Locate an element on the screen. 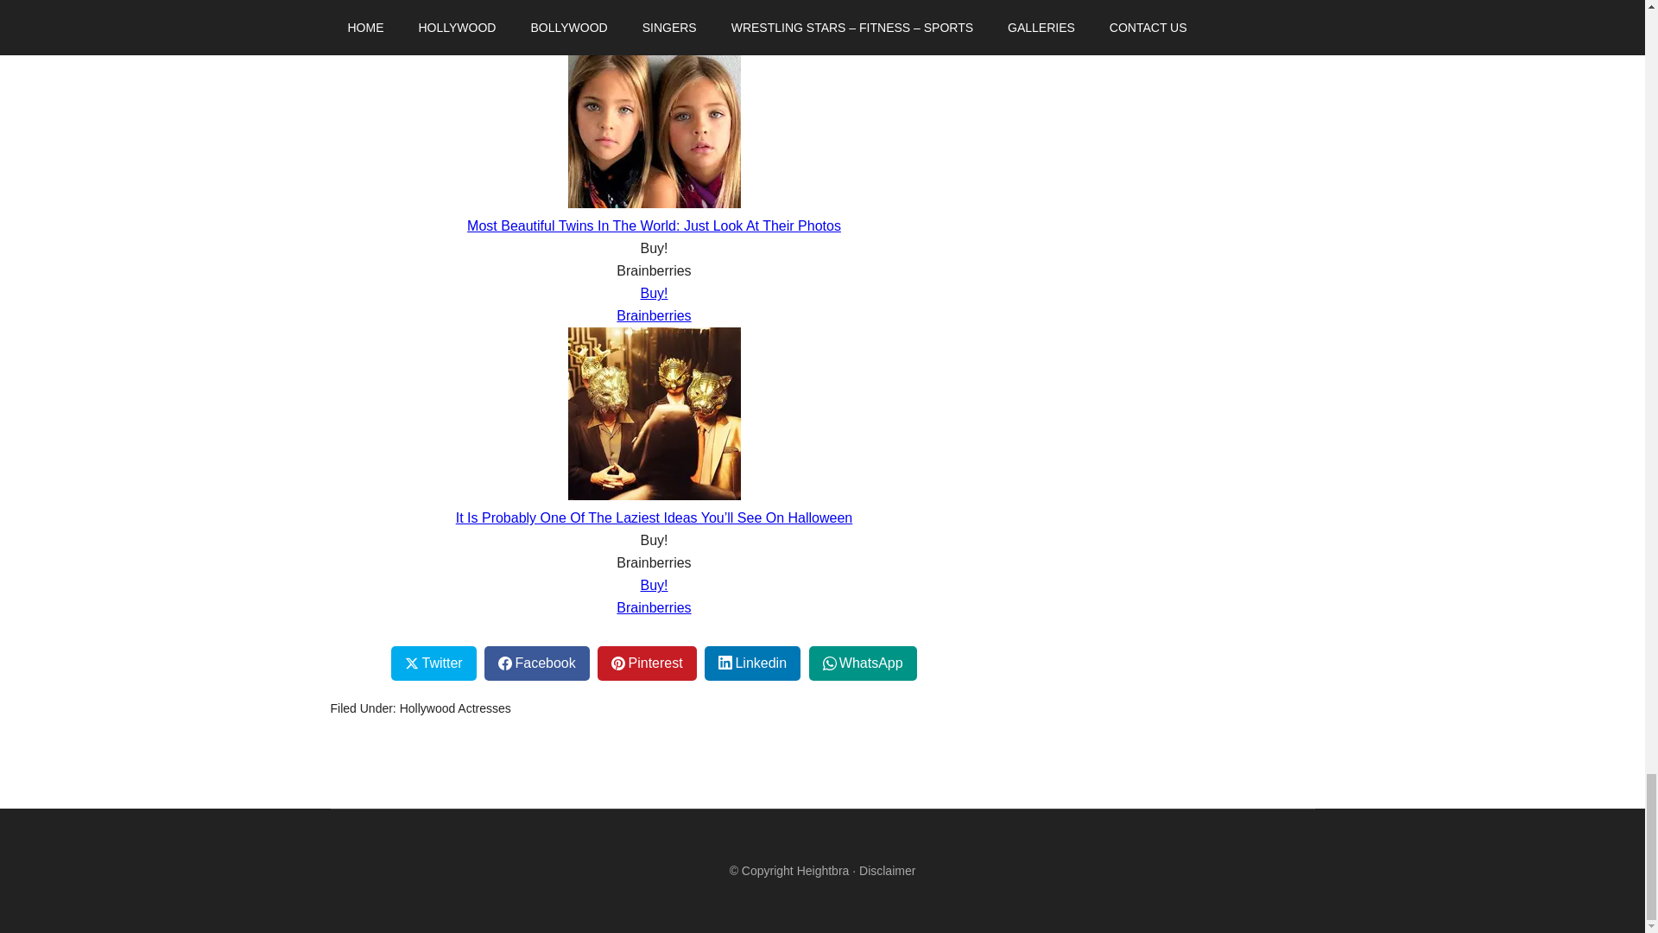 This screenshot has width=1658, height=933. WhatsApp is located at coordinates (862, 663).